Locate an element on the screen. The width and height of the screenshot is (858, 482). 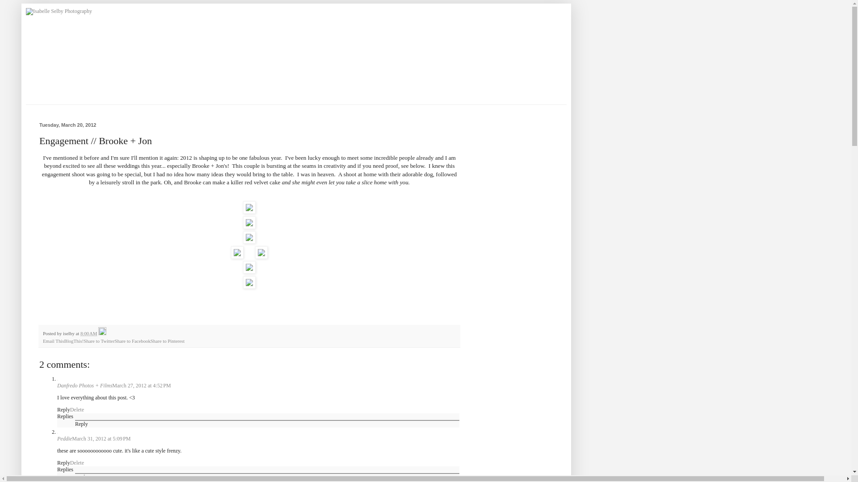
Share to Pinterest is located at coordinates (167, 341).